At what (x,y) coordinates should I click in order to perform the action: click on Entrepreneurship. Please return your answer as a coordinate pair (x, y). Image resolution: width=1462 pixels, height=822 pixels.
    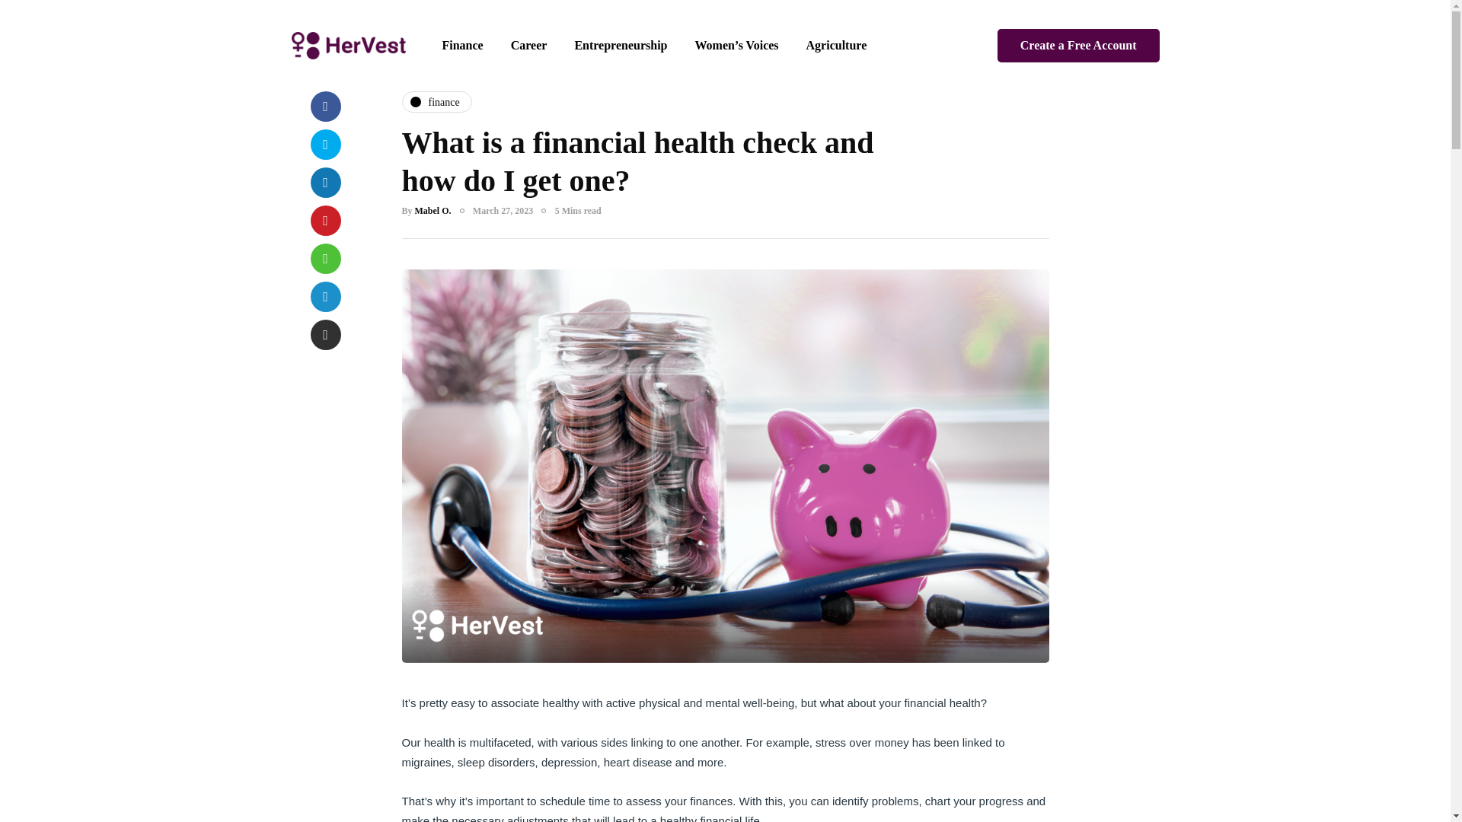
    Looking at the image, I should click on (620, 46).